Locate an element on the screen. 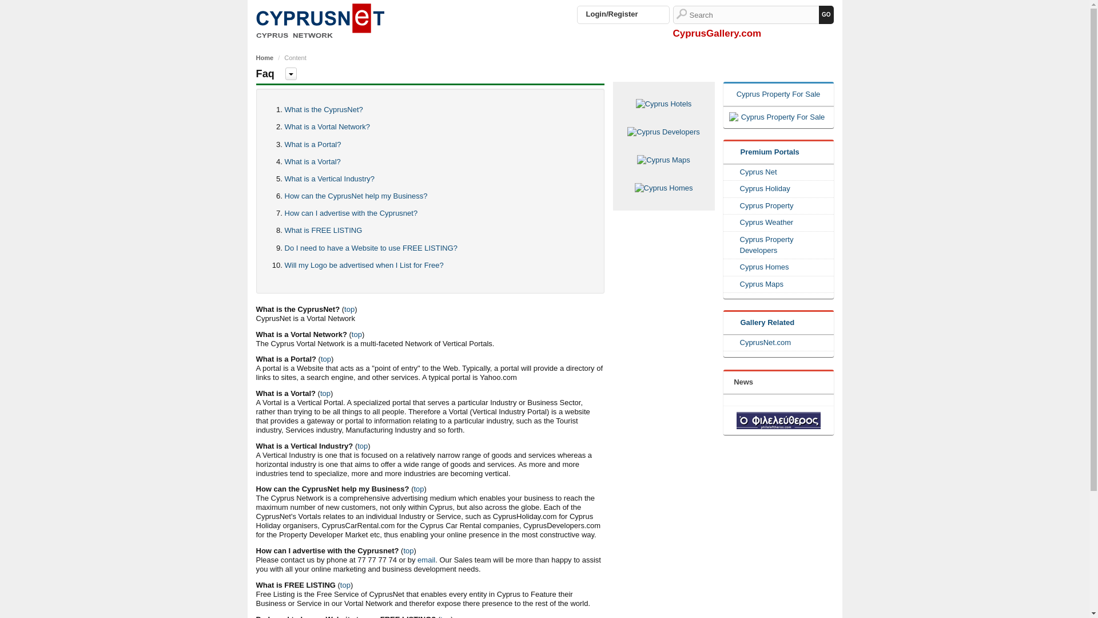 The height and width of the screenshot is (618, 1098). Will my Logo be advertised when I List for Free? is located at coordinates (364, 264).